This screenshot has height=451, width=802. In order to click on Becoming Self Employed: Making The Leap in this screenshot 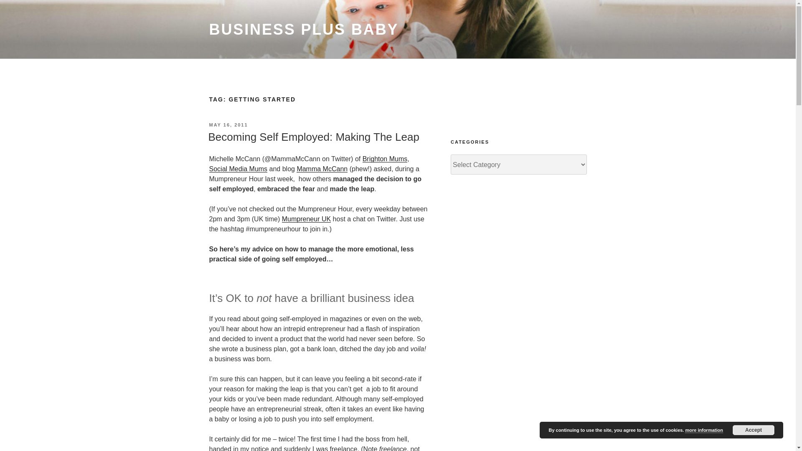, I will do `click(313, 137)`.